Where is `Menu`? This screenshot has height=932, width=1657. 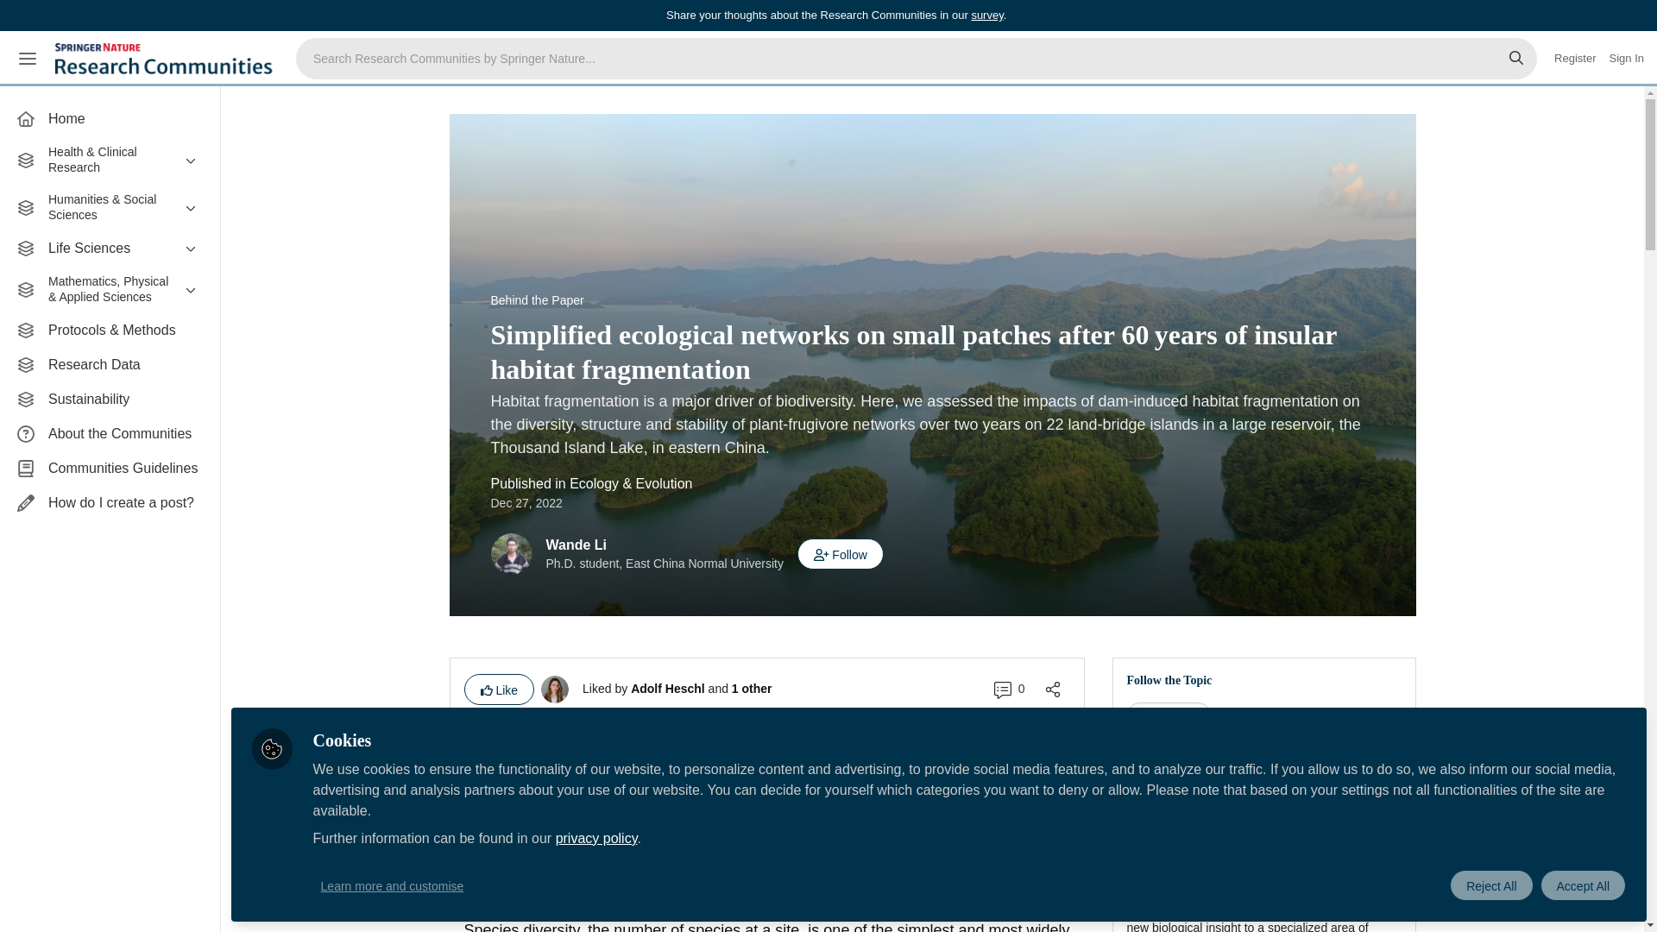
Menu is located at coordinates (28, 59).